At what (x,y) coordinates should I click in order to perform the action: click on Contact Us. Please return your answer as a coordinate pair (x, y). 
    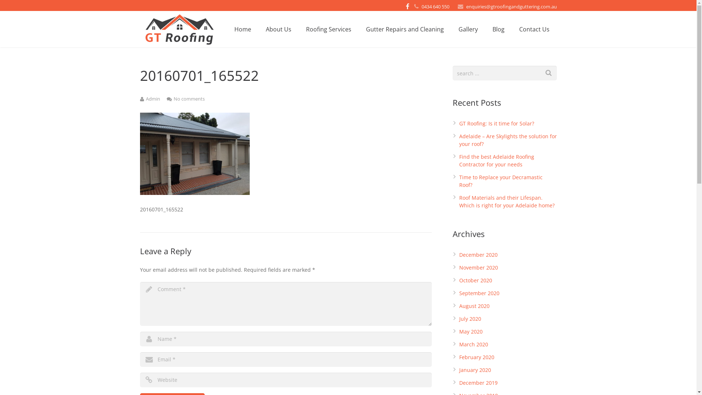
    Looking at the image, I should click on (535, 29).